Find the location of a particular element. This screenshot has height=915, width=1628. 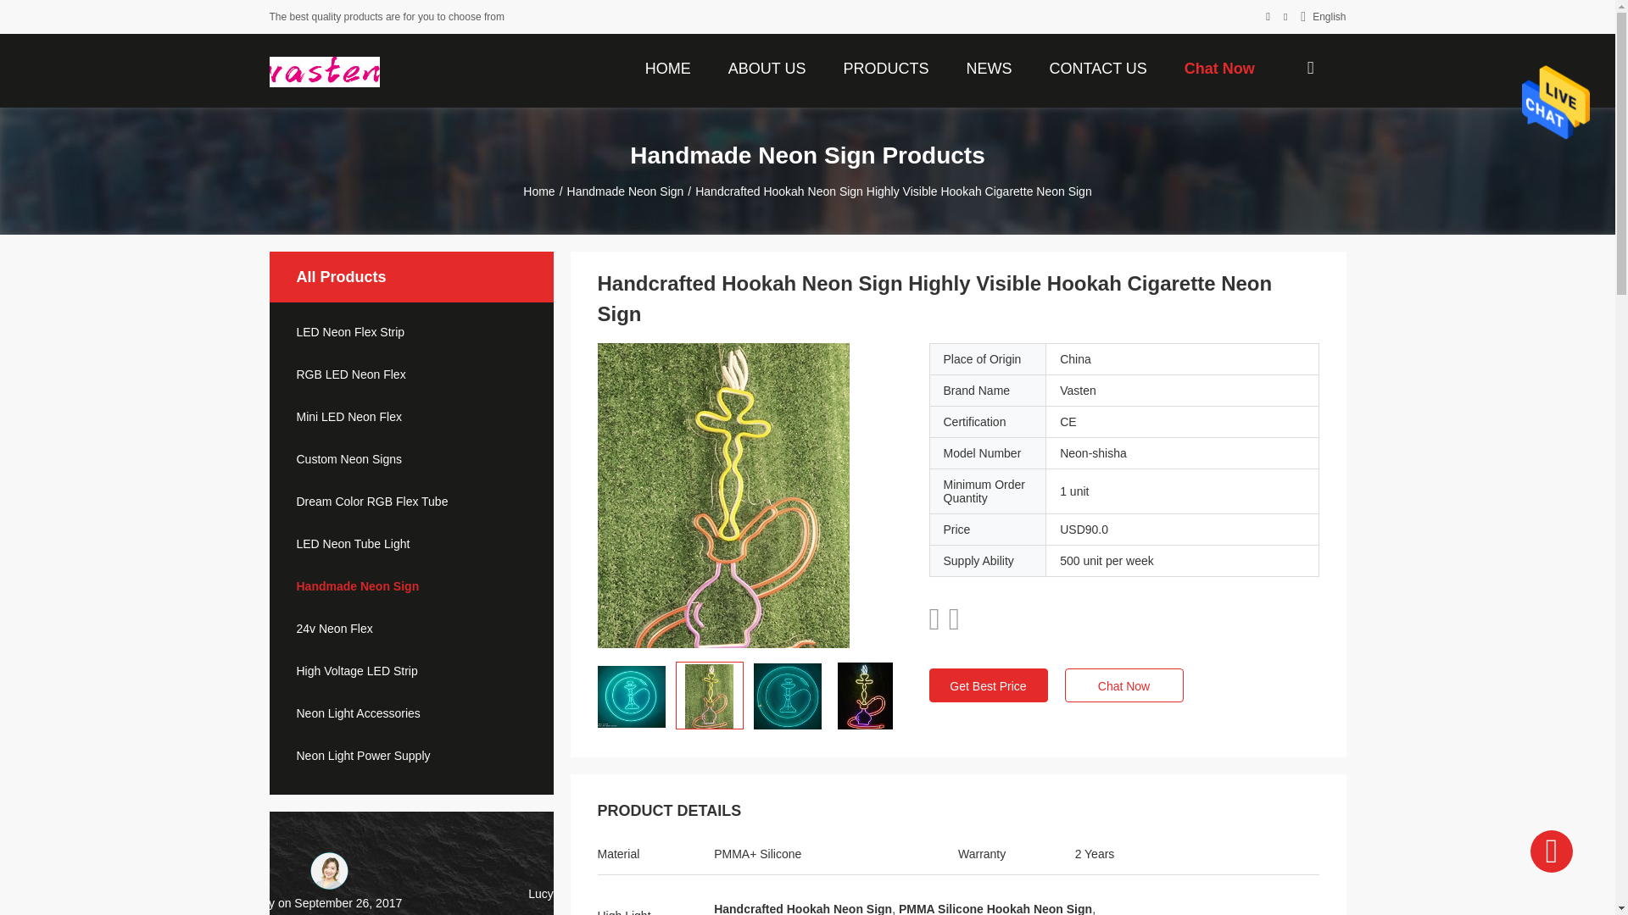

ABOUT US is located at coordinates (767, 67).